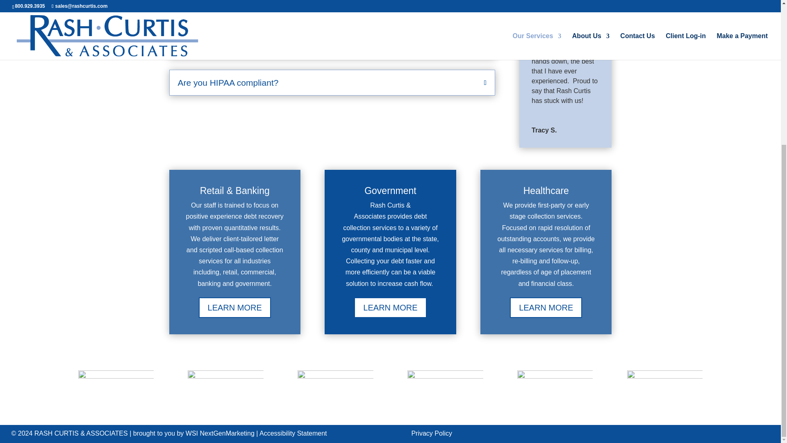  I want to click on aca-100, so click(445, 395).